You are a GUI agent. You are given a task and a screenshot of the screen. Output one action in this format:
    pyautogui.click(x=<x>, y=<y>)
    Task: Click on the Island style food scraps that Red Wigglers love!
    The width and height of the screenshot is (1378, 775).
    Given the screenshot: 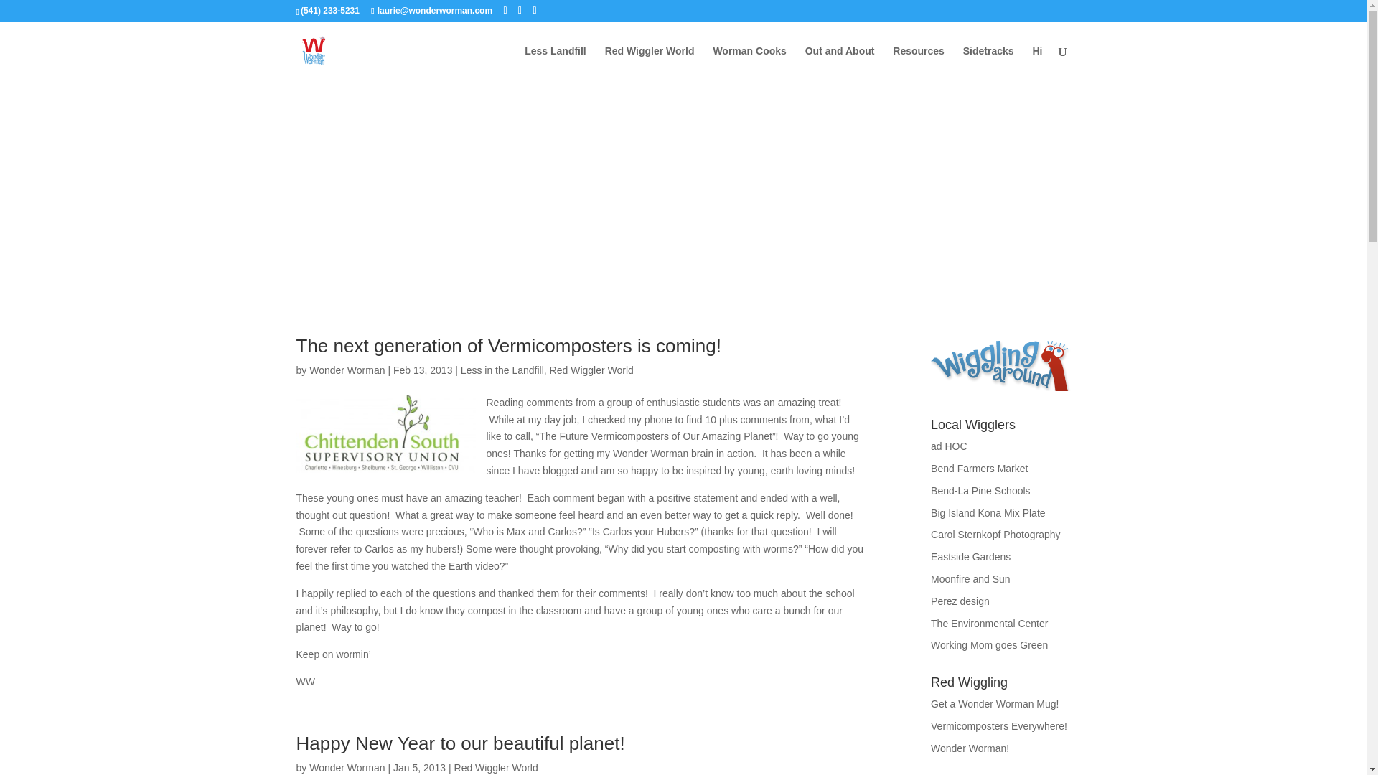 What is the action you would take?
    pyautogui.click(x=988, y=512)
    